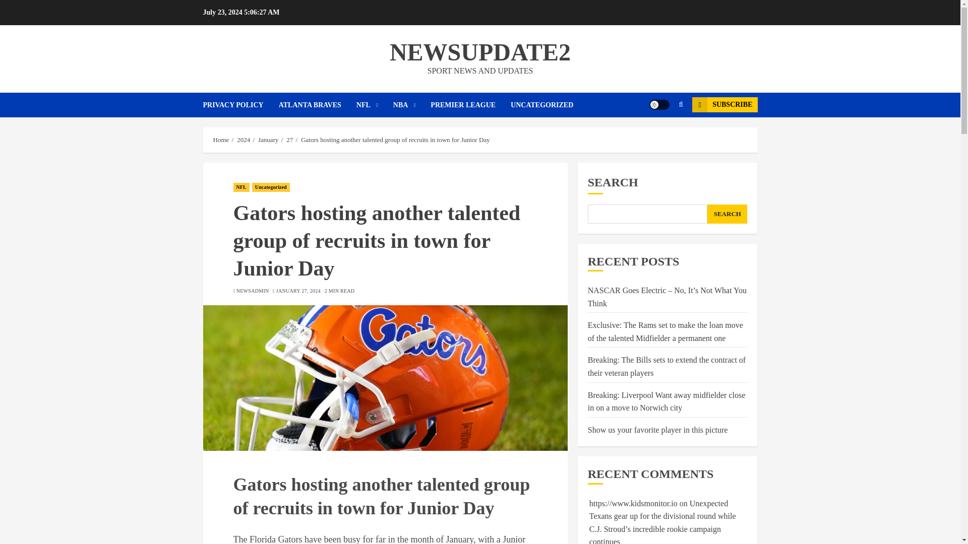  Describe the element at coordinates (480, 51) in the screenshot. I see `NEWSUPDATE2` at that location.